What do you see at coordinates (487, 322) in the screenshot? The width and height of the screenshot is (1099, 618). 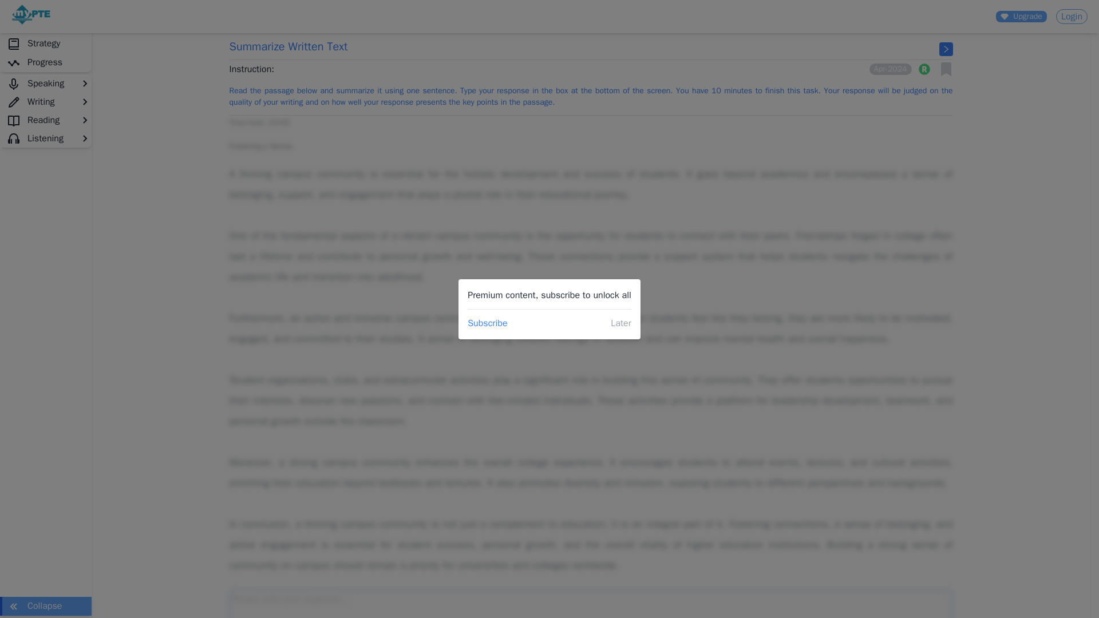 I see `Subscribe` at bounding box center [487, 322].